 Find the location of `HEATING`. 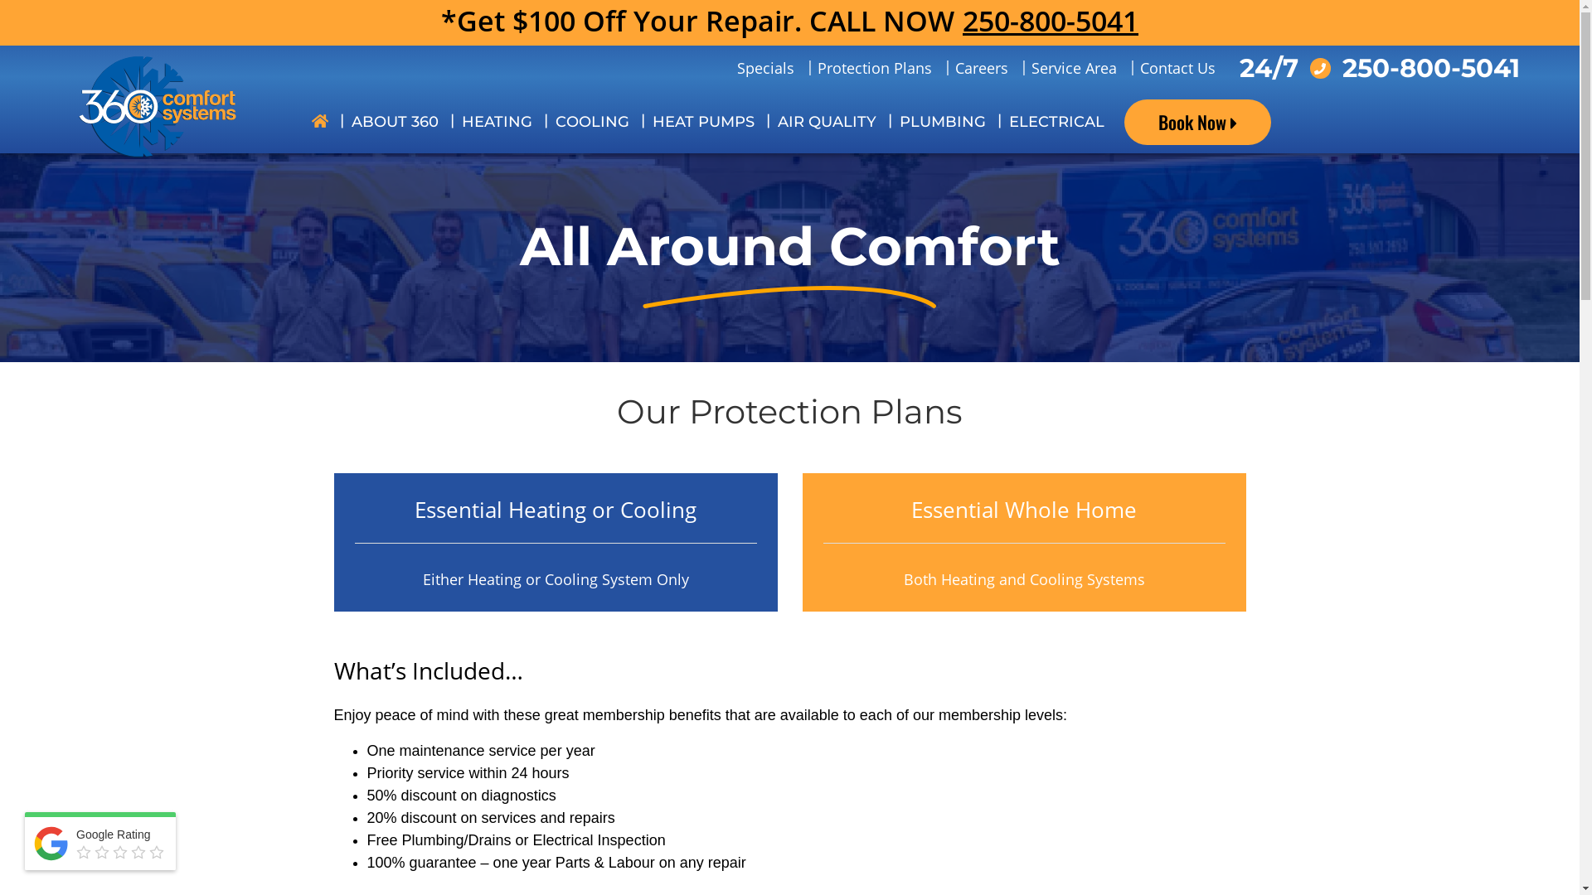

HEATING is located at coordinates (498, 123).